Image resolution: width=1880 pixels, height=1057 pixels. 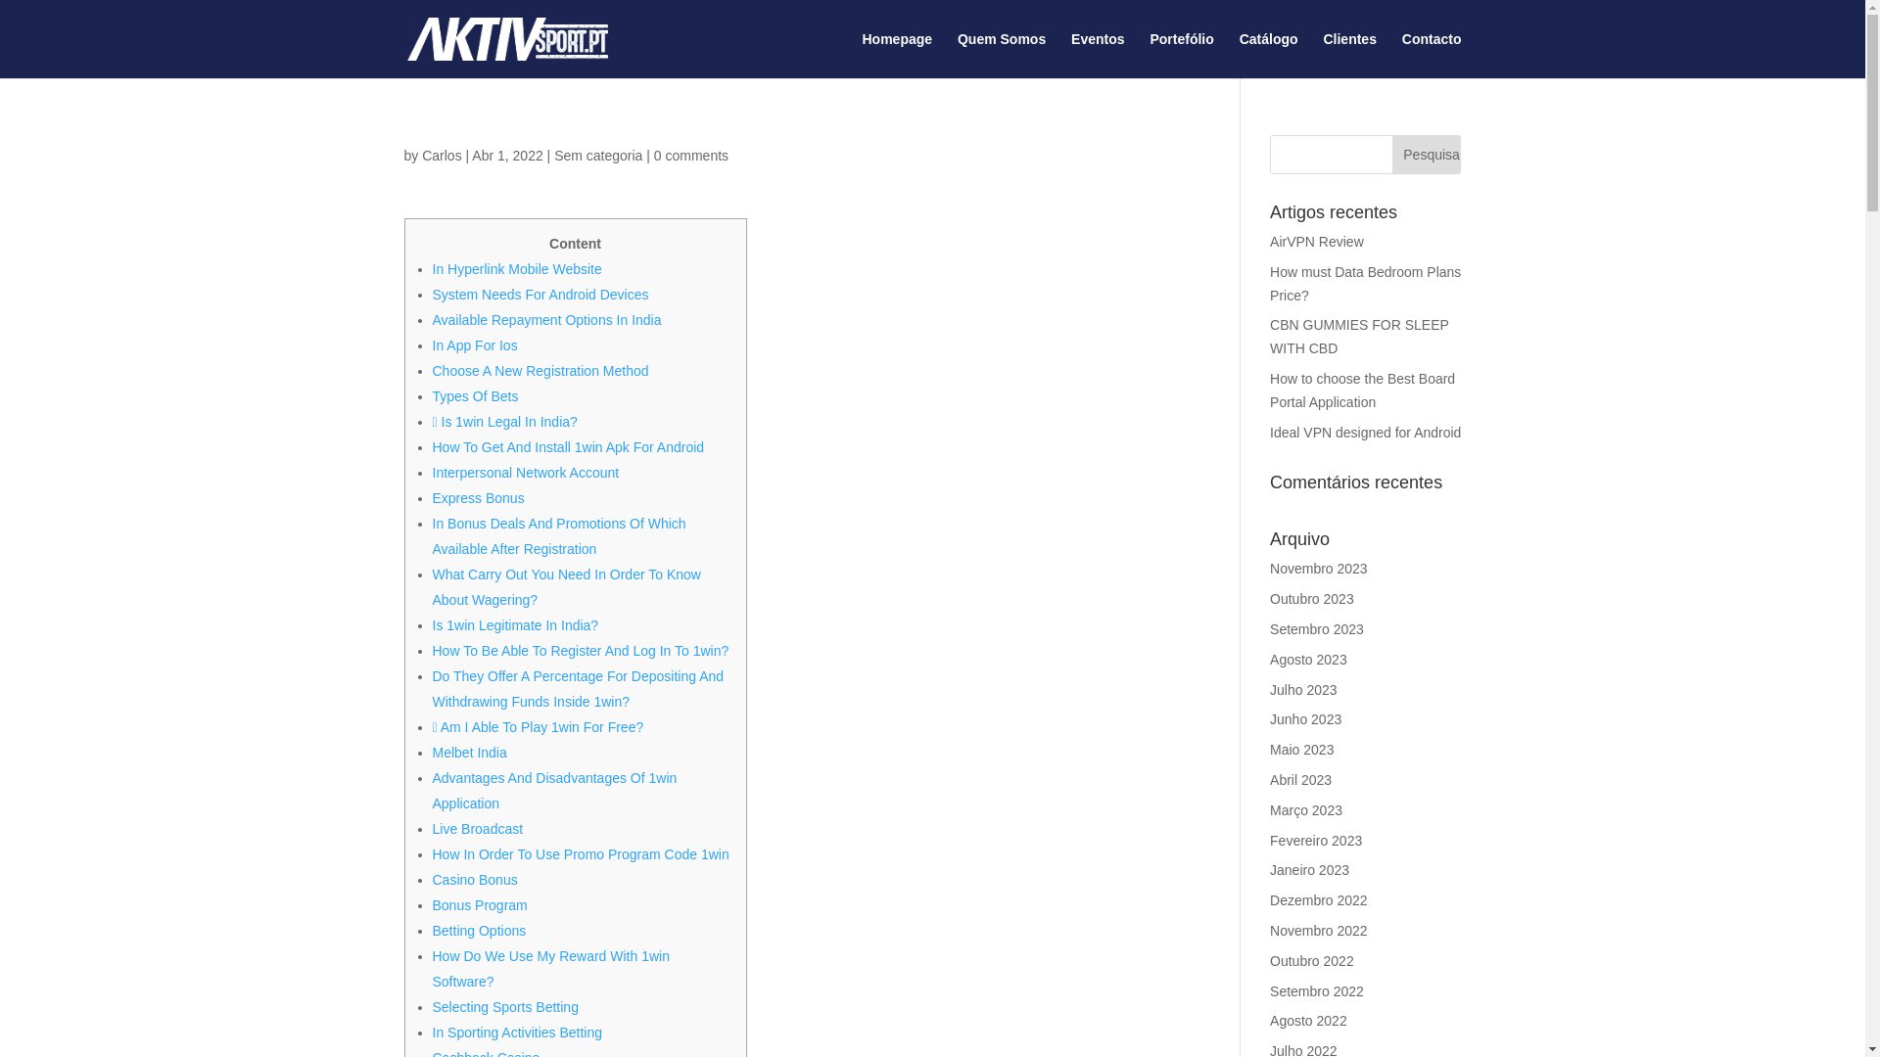 I want to click on Bonus Program, so click(x=480, y=904).